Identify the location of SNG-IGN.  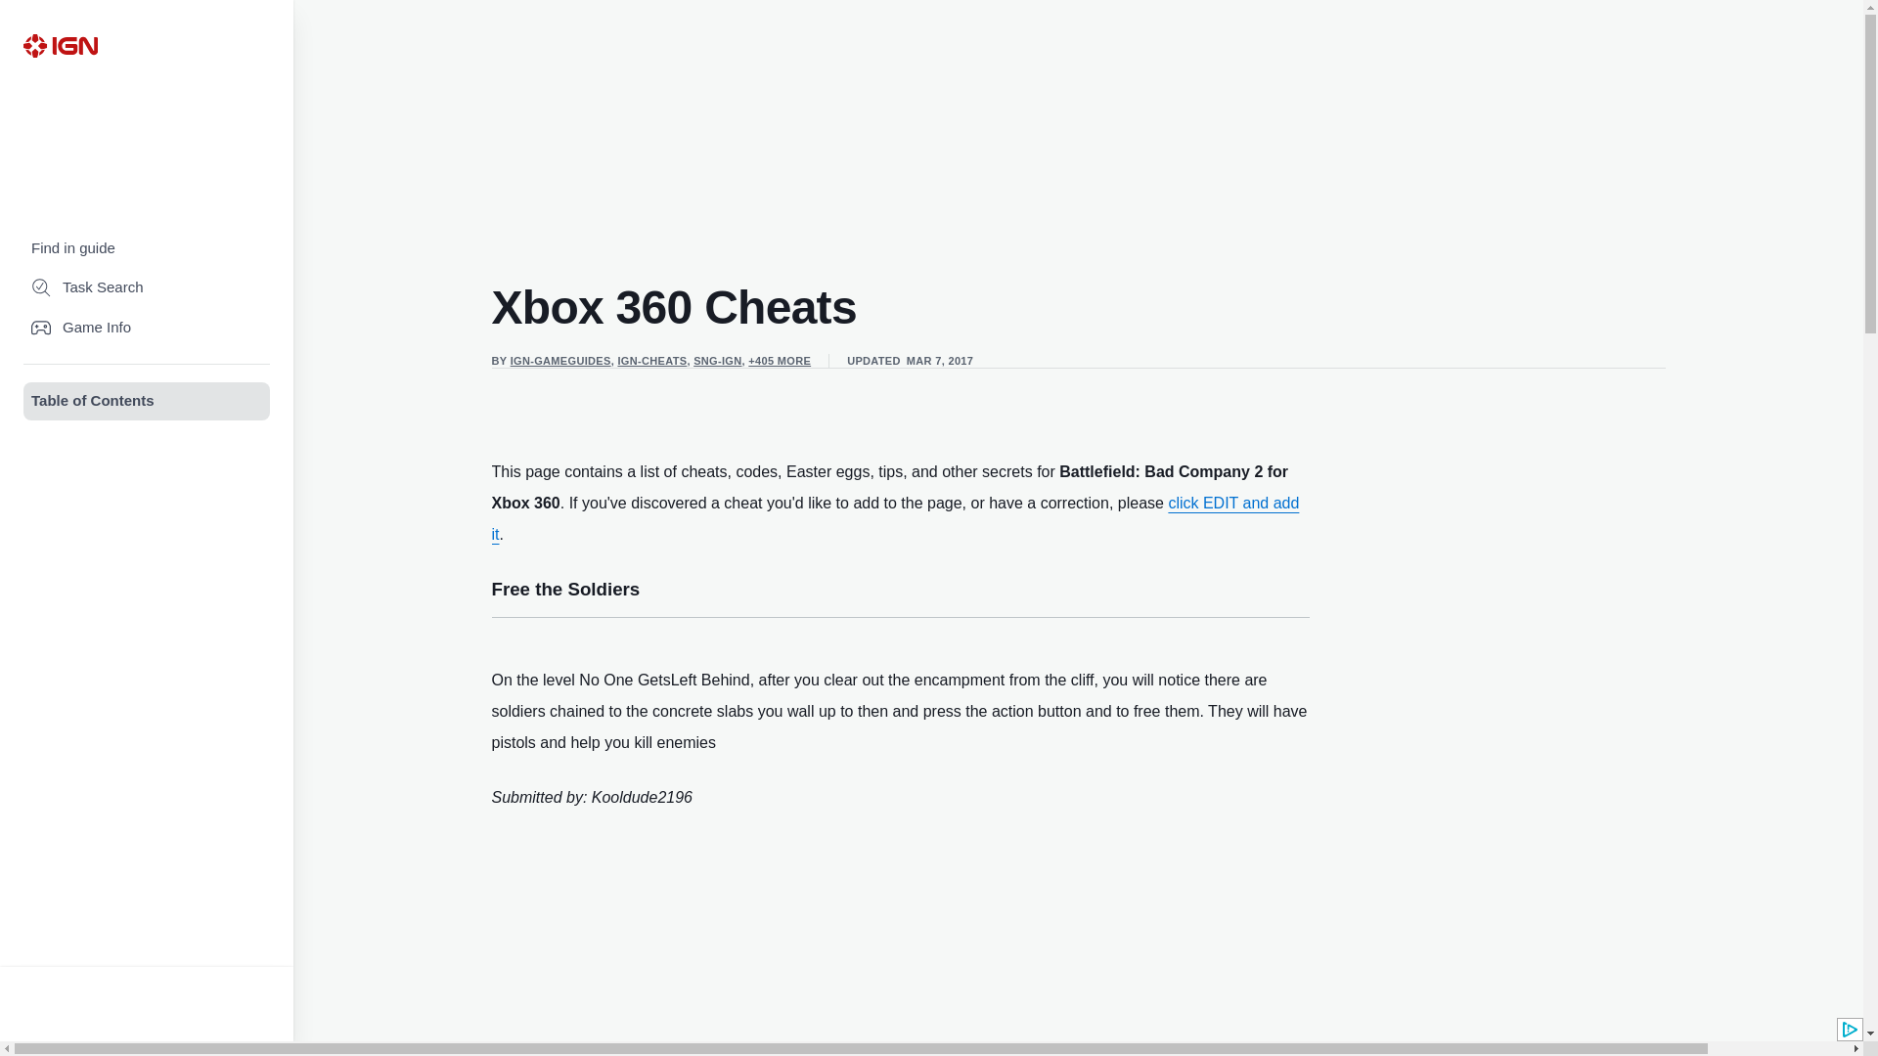
(717, 360).